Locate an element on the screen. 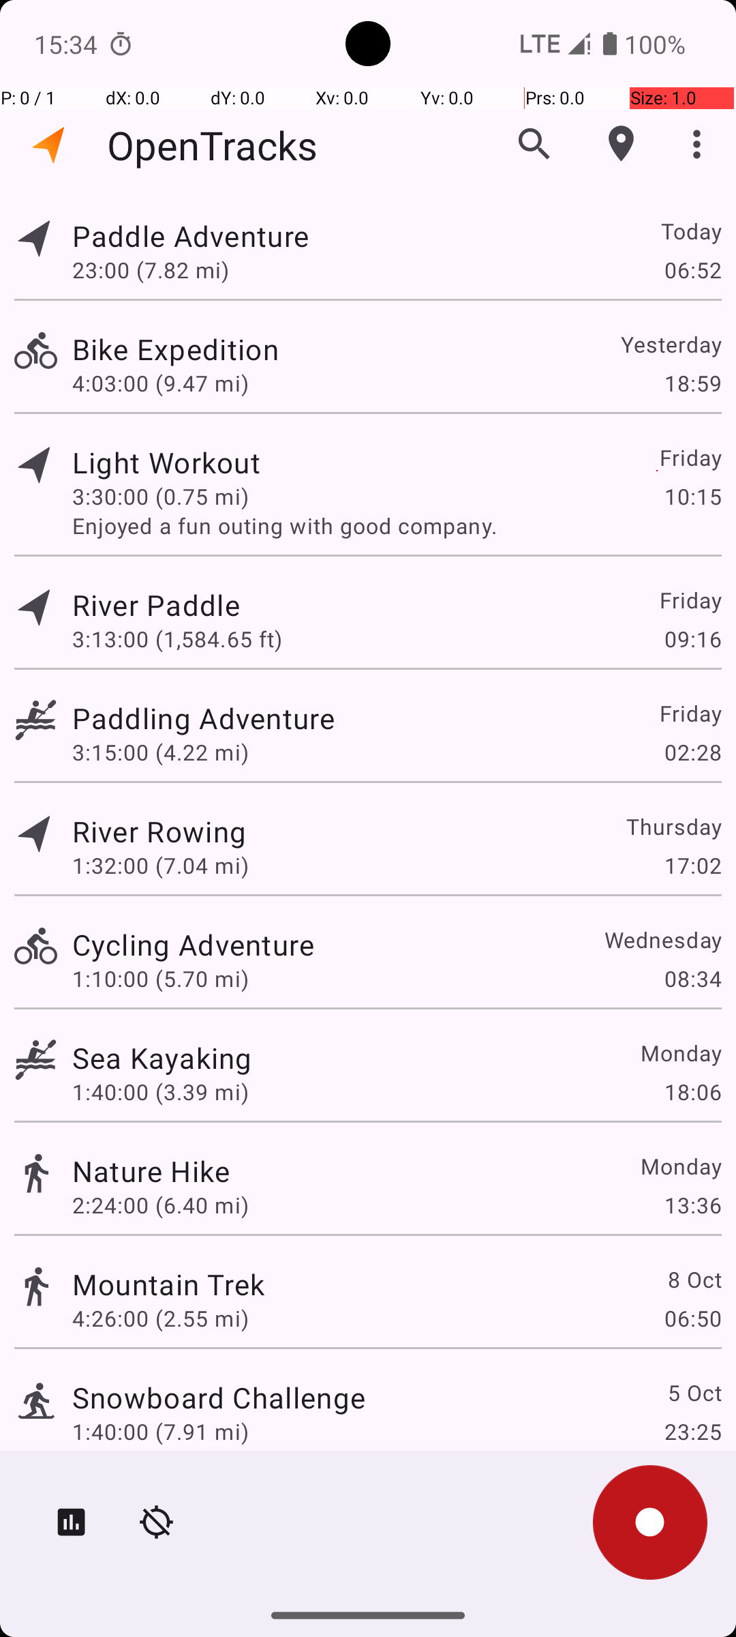 This screenshot has height=1637, width=736. Paddling Adventure is located at coordinates (203, 718).